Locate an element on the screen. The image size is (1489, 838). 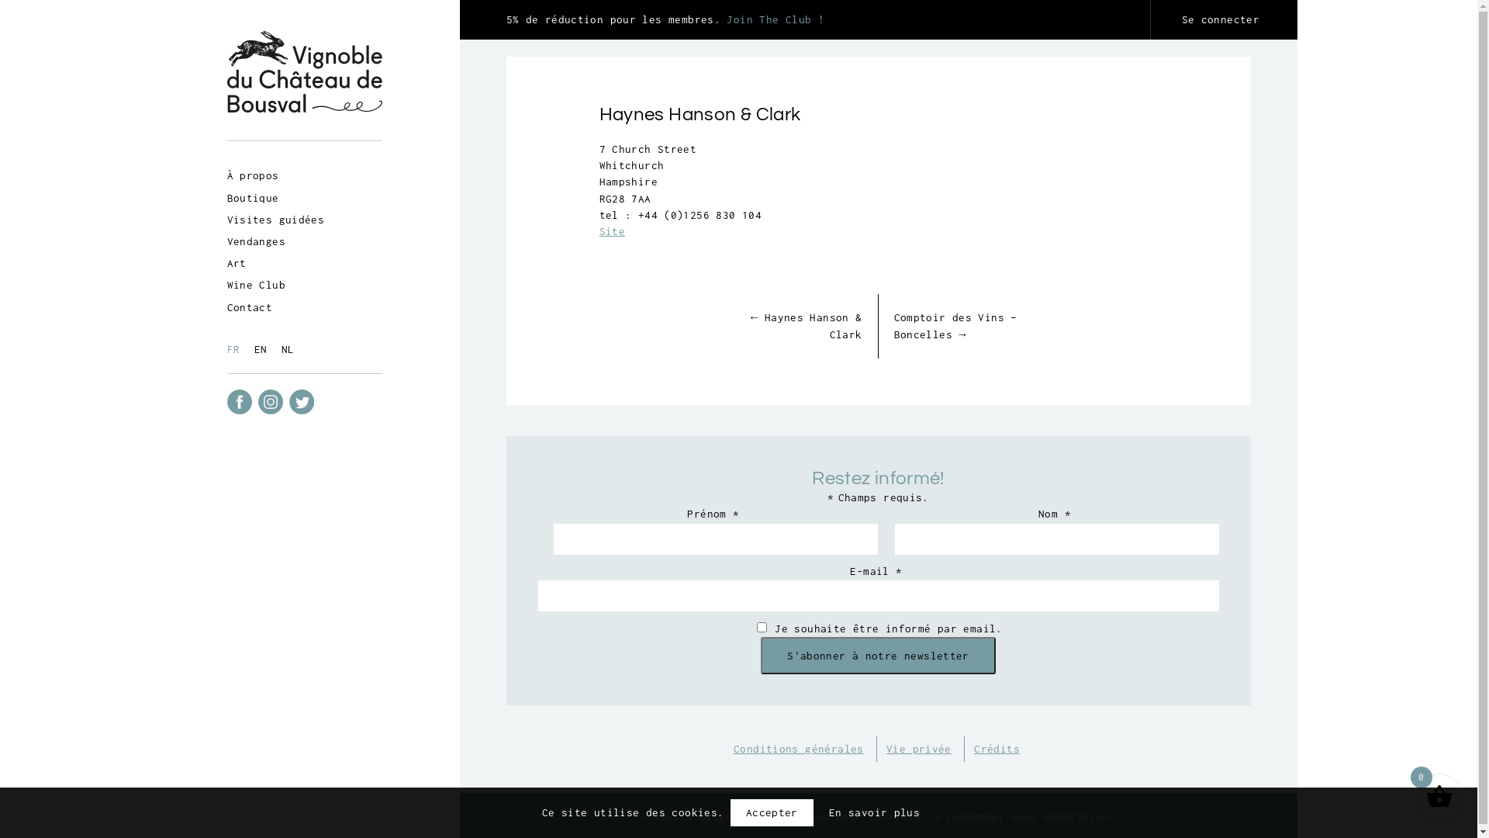
EN is located at coordinates (265, 349).